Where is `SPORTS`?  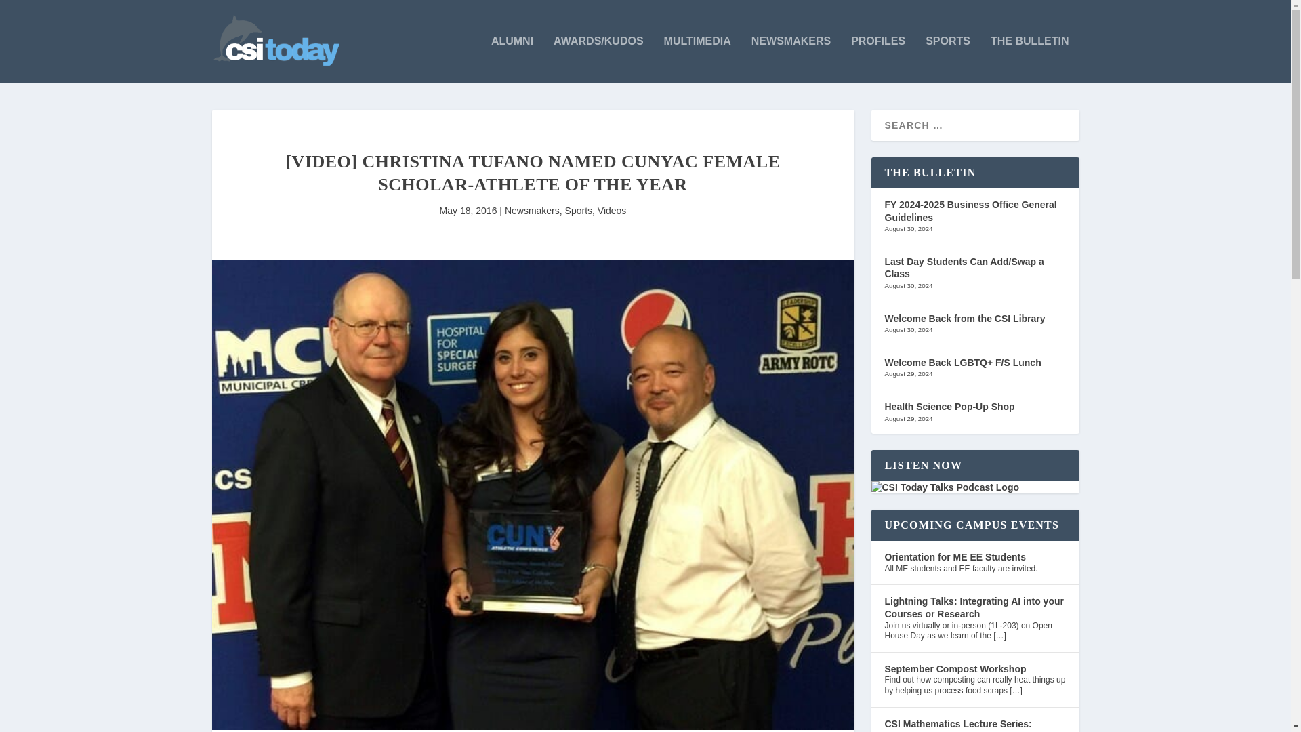
SPORTS is located at coordinates (947, 59).